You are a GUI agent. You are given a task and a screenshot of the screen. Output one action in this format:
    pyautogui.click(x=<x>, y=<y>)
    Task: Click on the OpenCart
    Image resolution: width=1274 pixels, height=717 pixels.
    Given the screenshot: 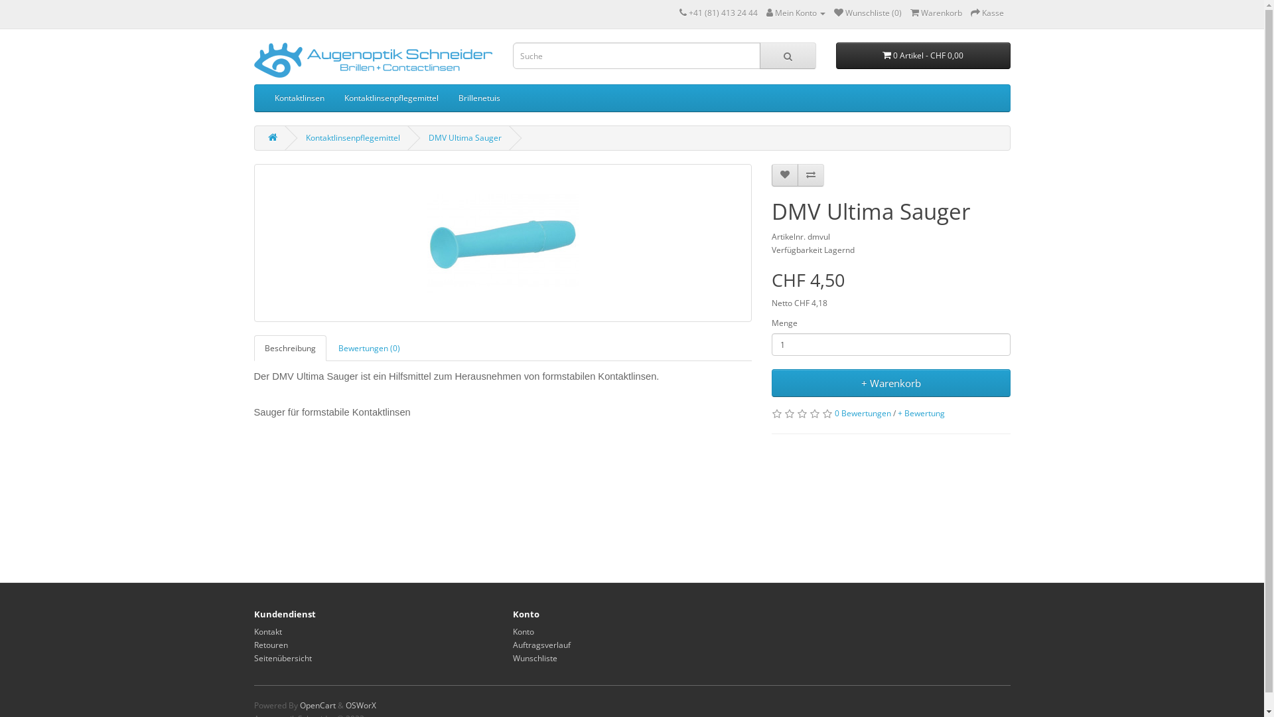 What is the action you would take?
    pyautogui.click(x=318, y=705)
    